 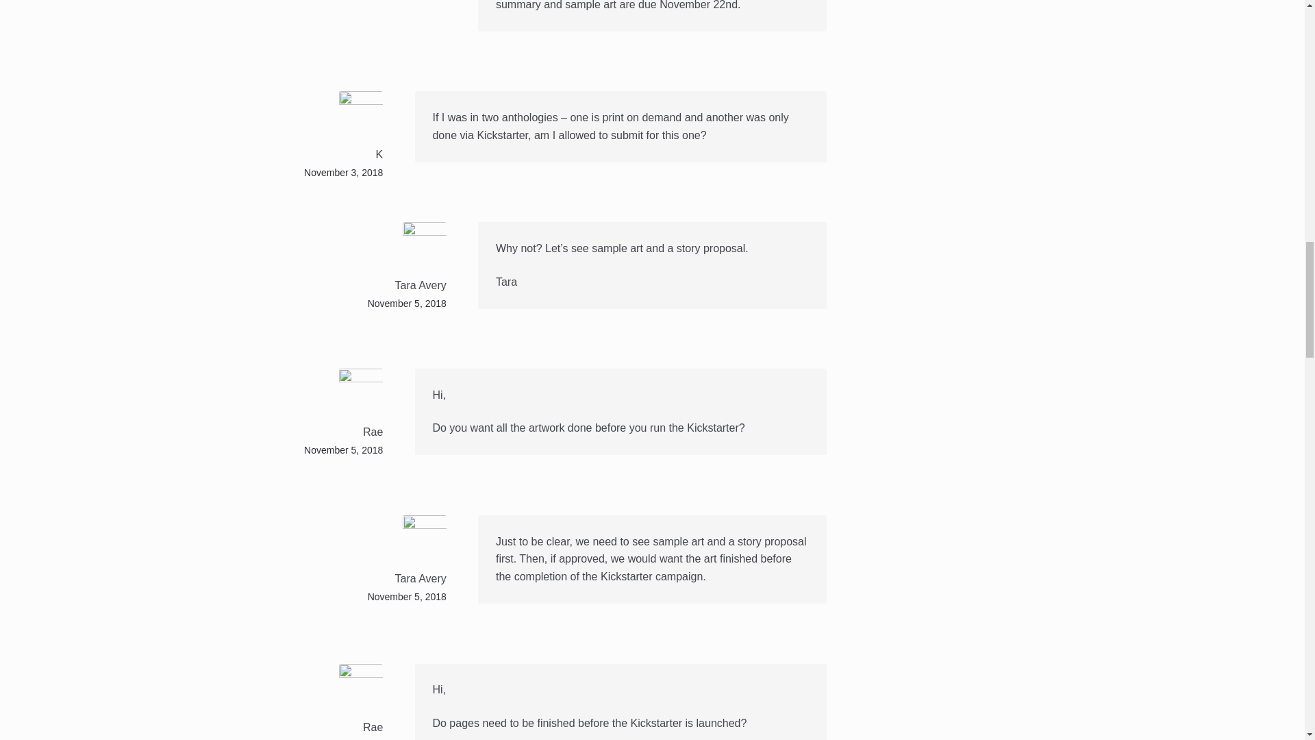 What do you see at coordinates (407, 304) in the screenshot?
I see `November 5, 2018` at bounding box center [407, 304].